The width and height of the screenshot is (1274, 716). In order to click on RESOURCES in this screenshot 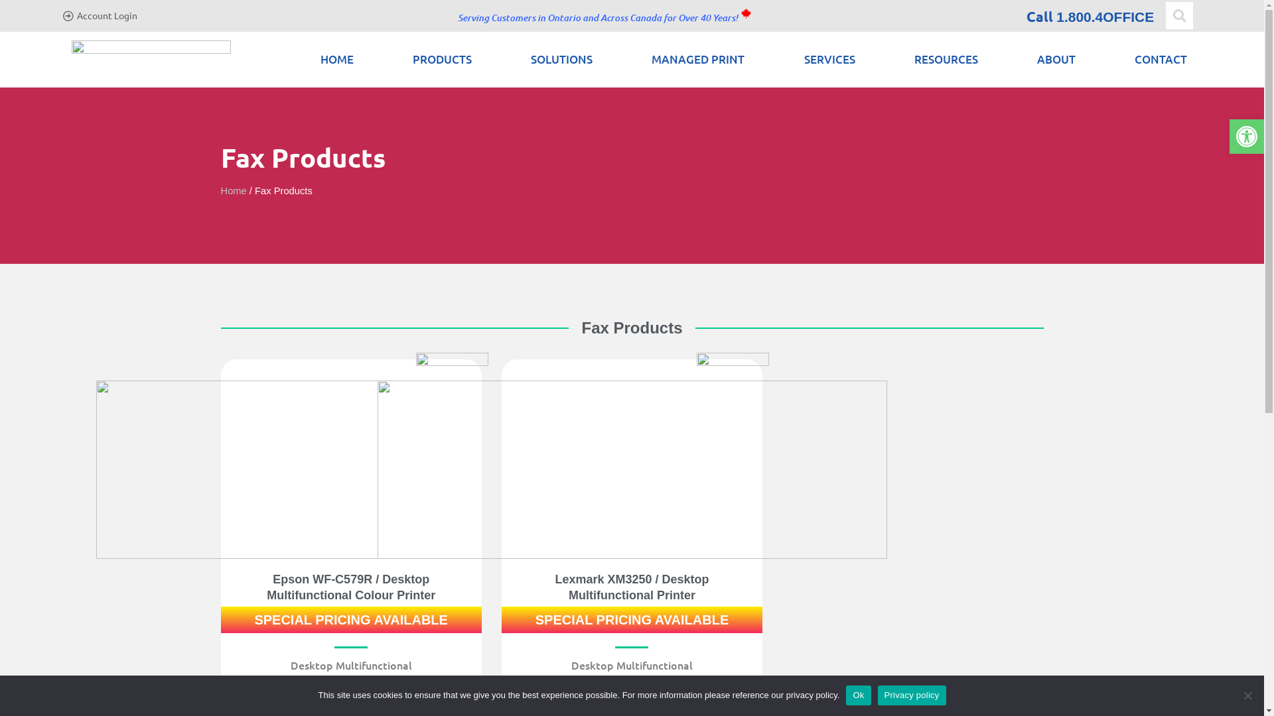, I will do `click(946, 60)`.